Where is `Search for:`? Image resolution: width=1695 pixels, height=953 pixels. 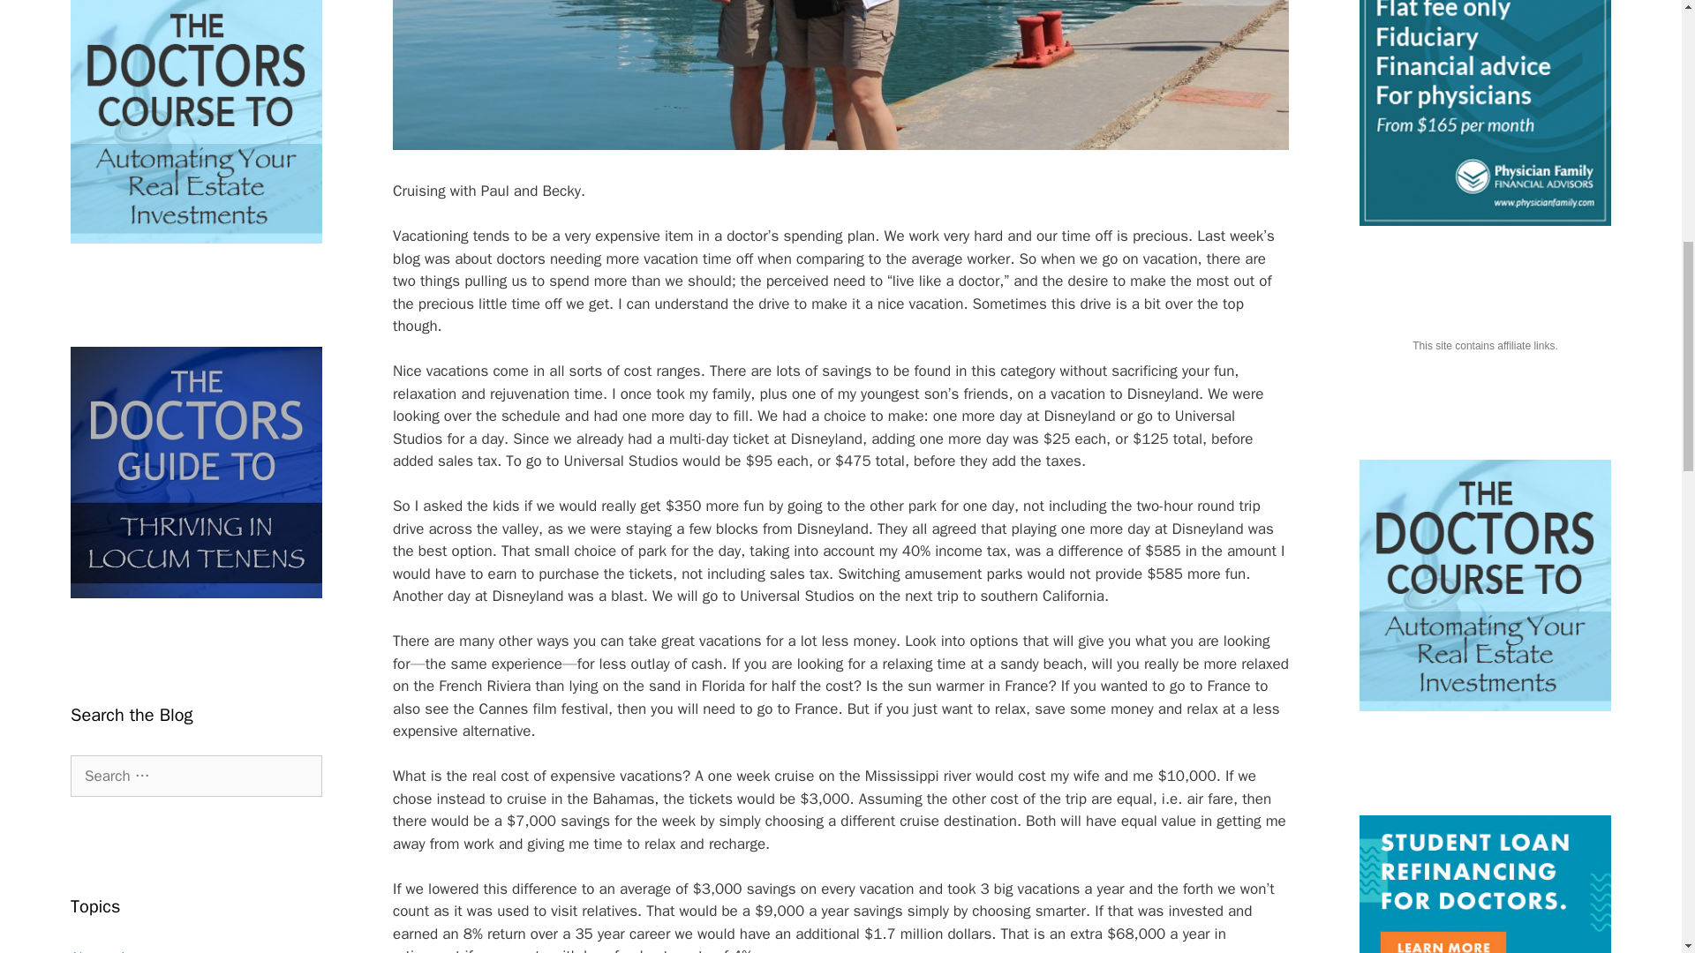 Search for: is located at coordinates (196, 777).